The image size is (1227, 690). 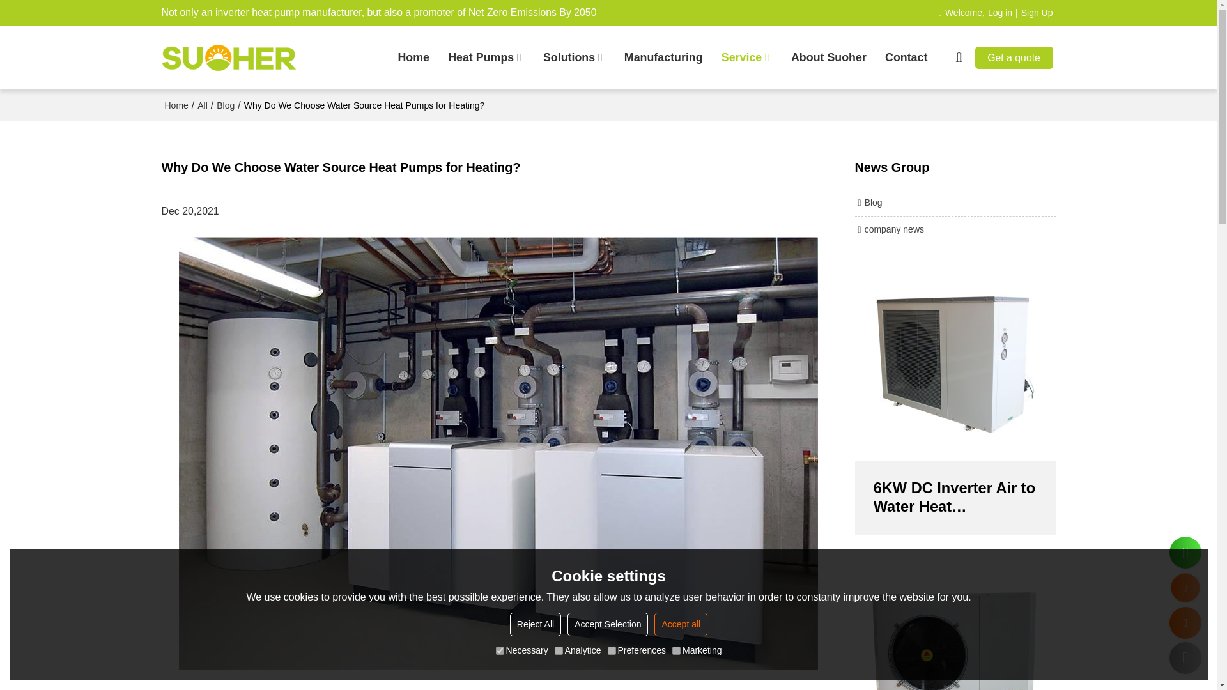 What do you see at coordinates (828, 57) in the screenshot?
I see `About Suoher` at bounding box center [828, 57].